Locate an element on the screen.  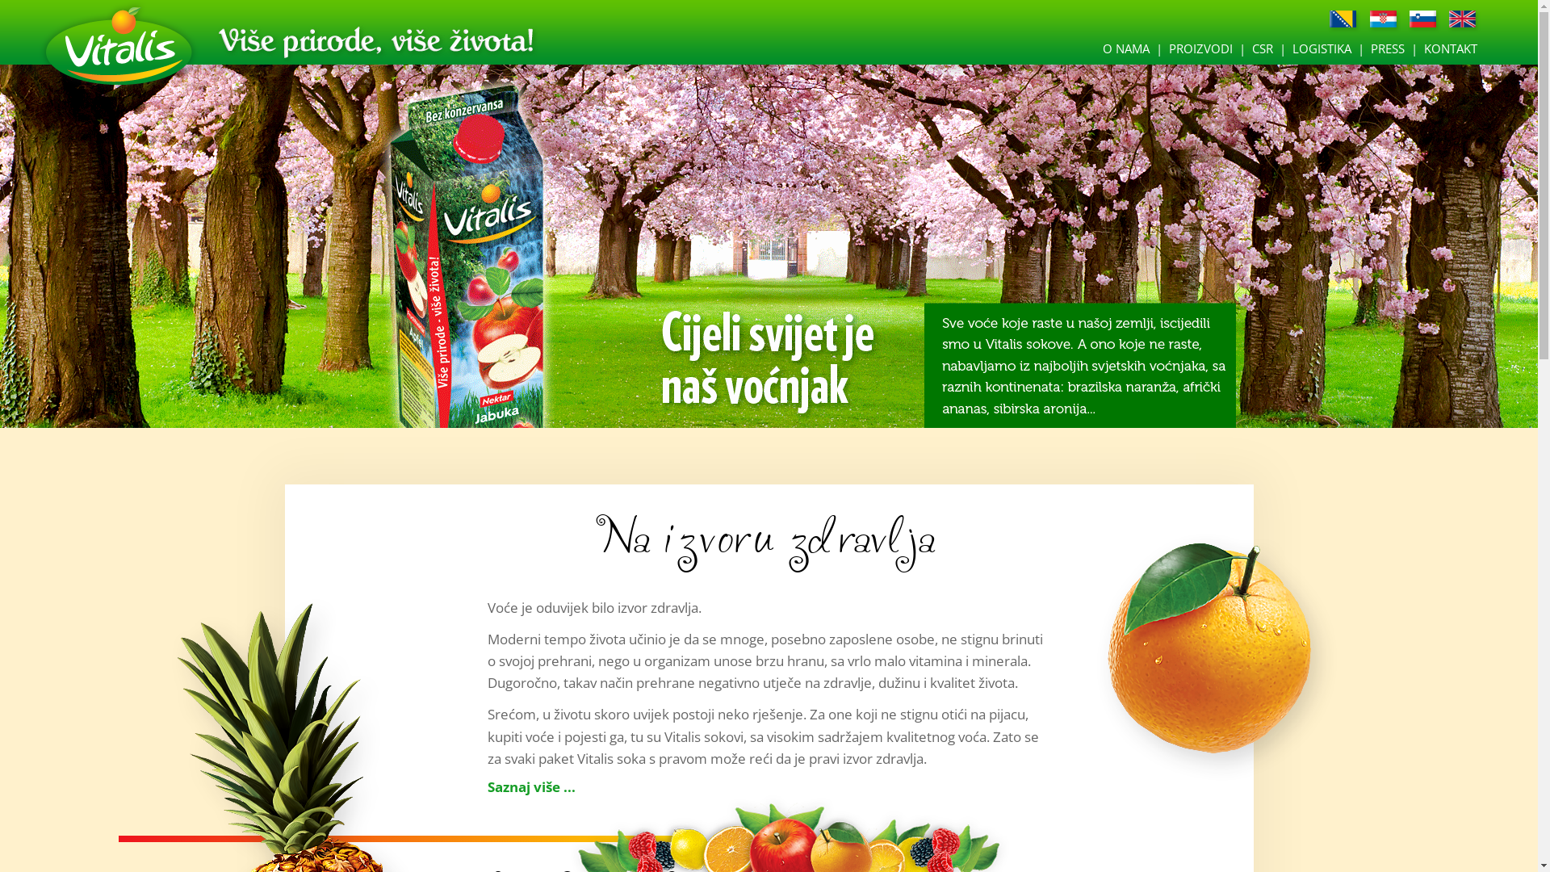
KONTAKT is located at coordinates (1451, 48).